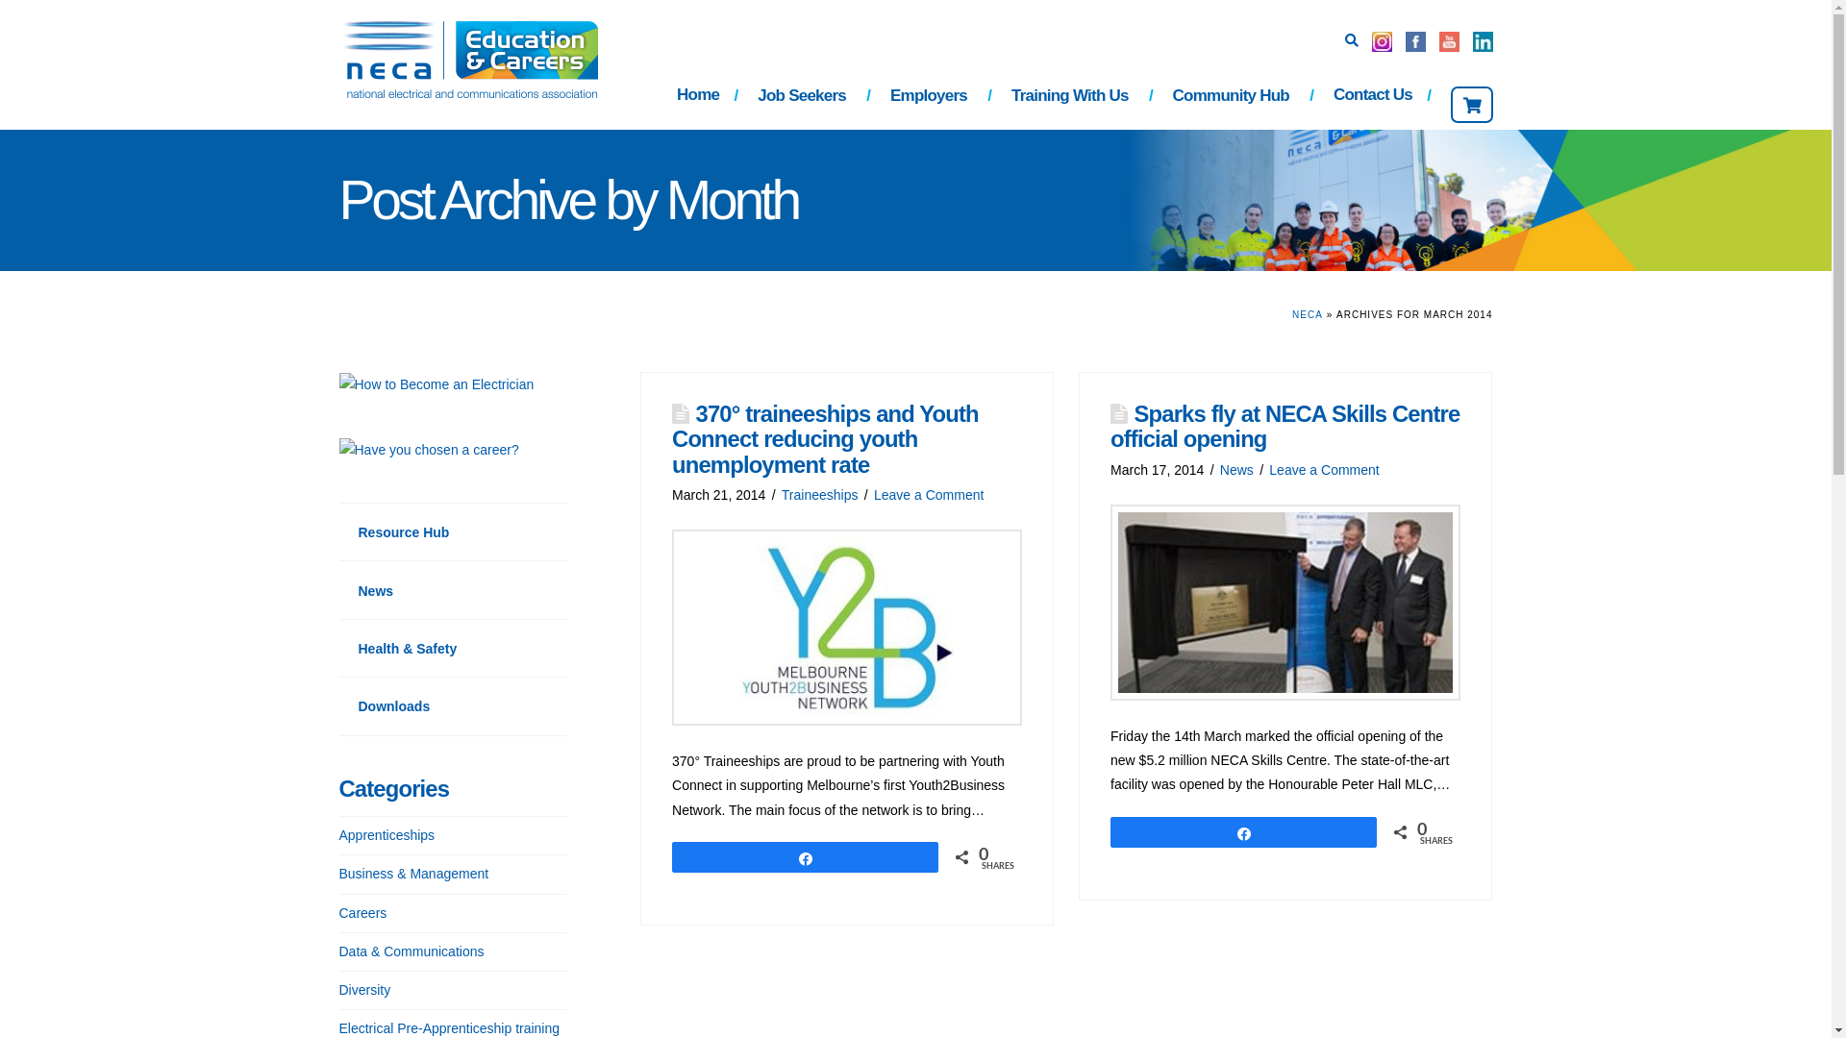 This screenshot has width=1846, height=1038. What do you see at coordinates (1073, 98) in the screenshot?
I see `Training With Us` at bounding box center [1073, 98].